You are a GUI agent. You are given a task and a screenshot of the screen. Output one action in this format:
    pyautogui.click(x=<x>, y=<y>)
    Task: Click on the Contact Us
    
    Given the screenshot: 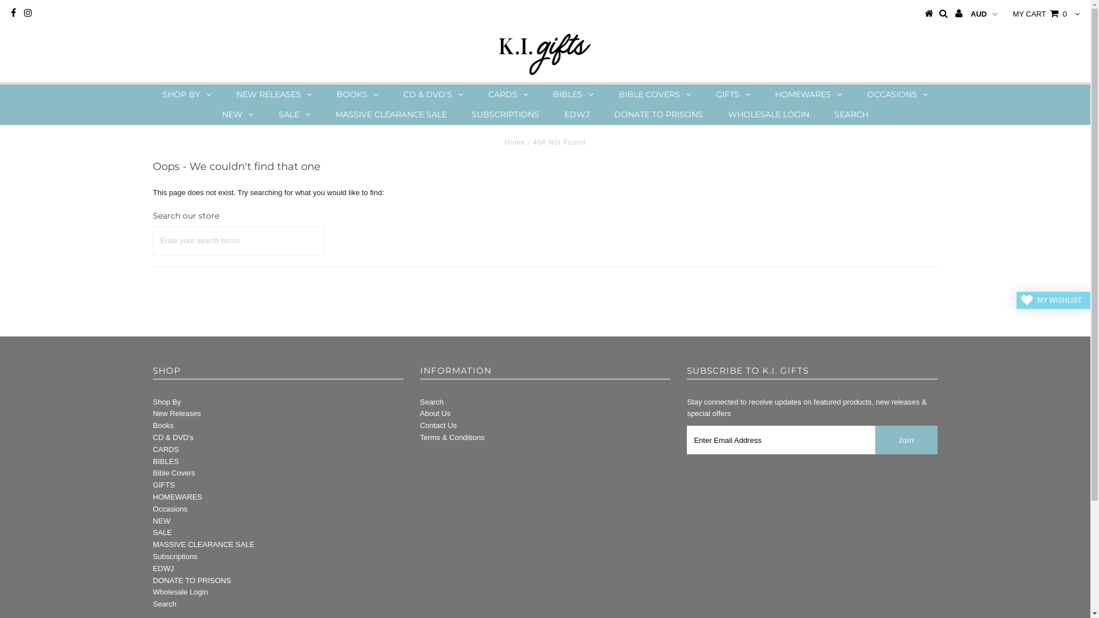 What is the action you would take?
    pyautogui.click(x=438, y=426)
    